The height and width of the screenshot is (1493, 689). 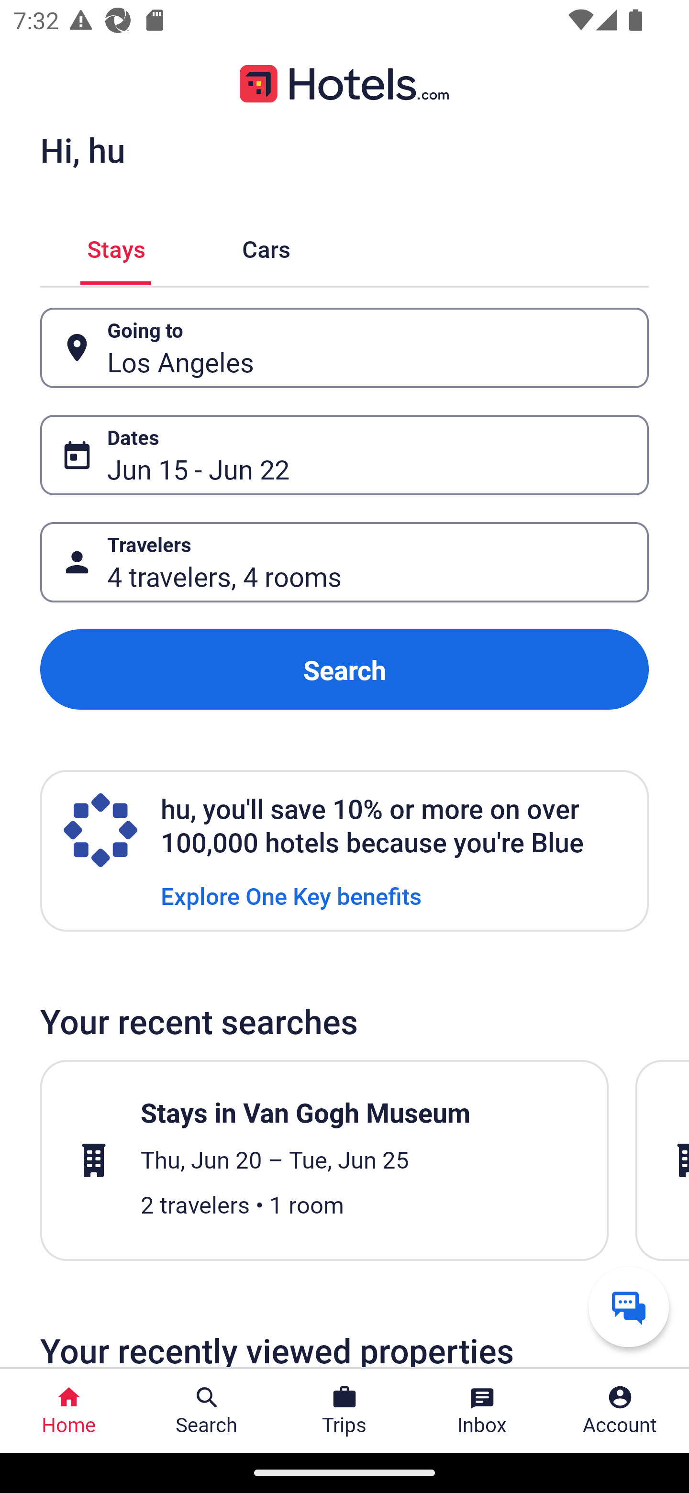 I want to click on Travelers Button 4 travelers, 4 rooms, so click(x=344, y=563).